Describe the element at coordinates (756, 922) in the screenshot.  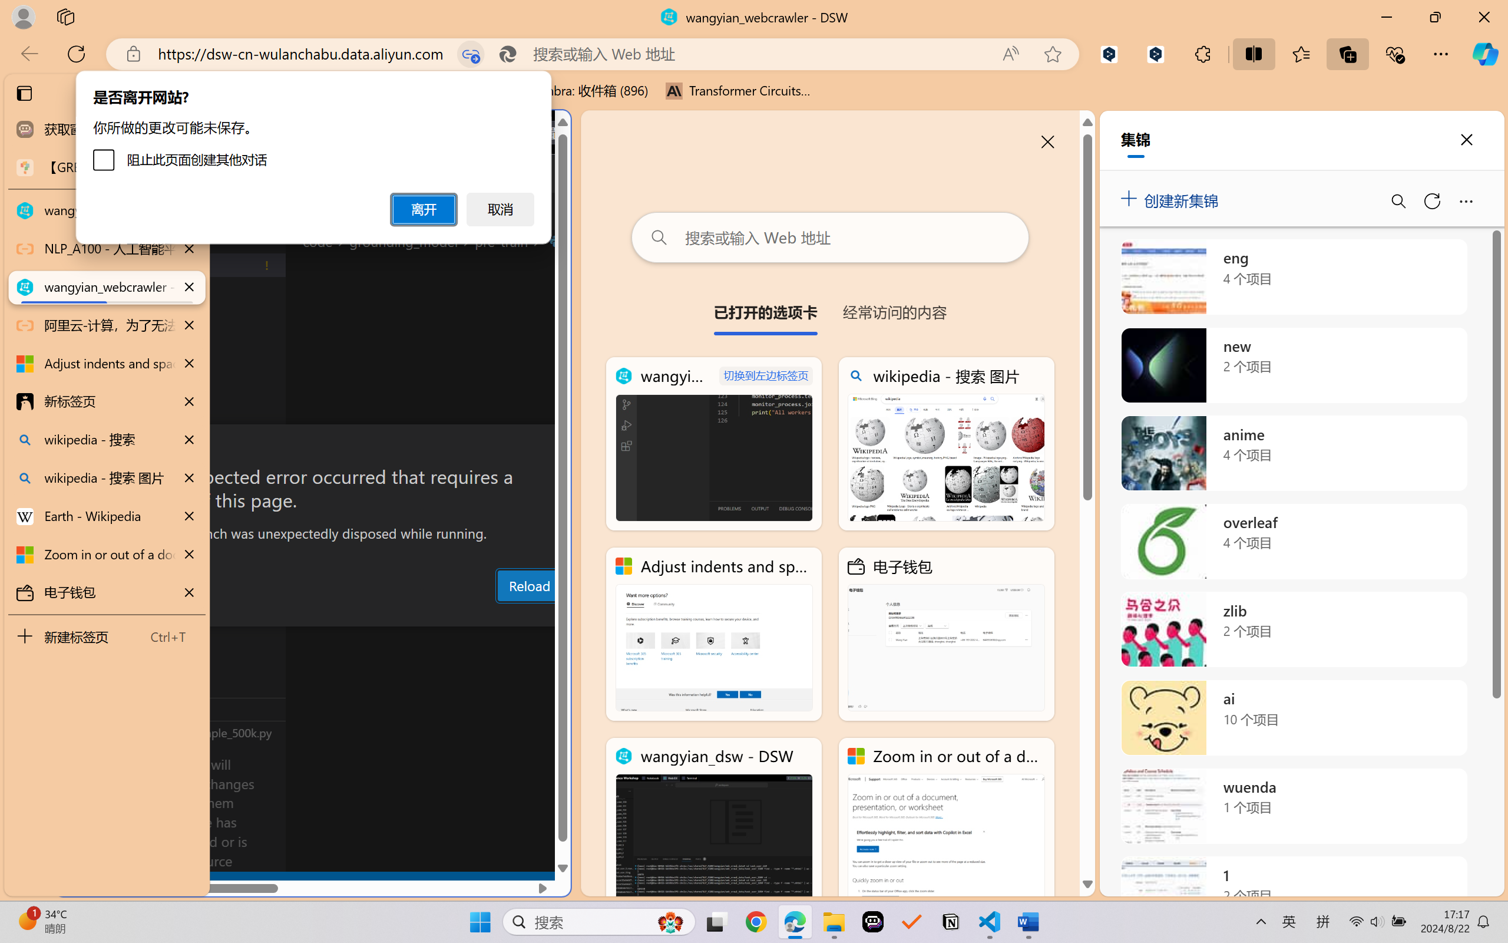
I see `Google Chrome` at that location.